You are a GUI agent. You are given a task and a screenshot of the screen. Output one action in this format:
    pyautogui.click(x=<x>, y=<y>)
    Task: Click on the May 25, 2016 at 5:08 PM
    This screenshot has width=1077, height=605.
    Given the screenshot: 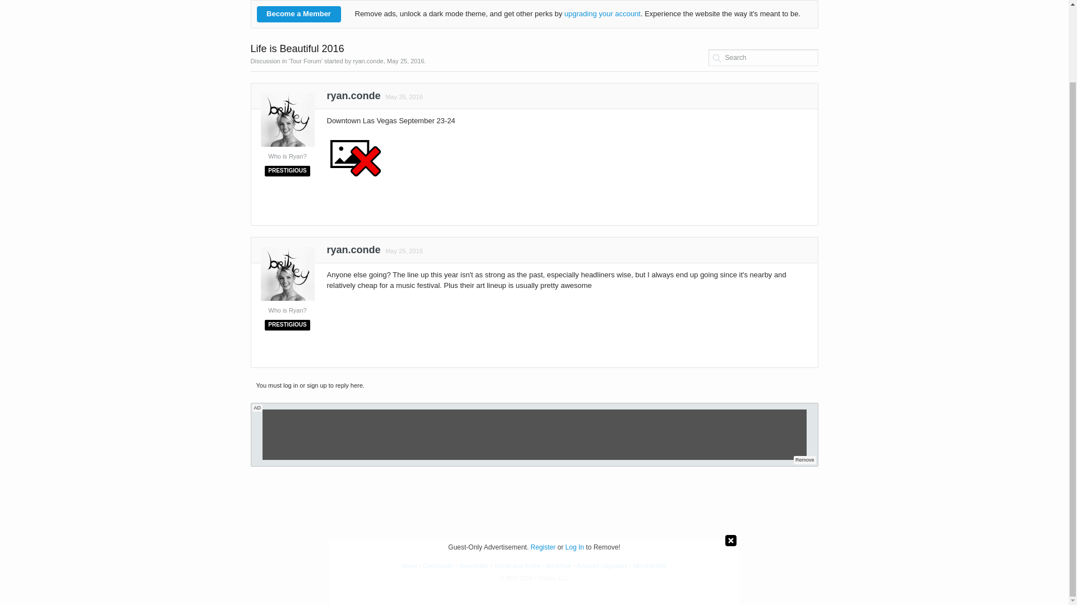 What is the action you would take?
    pyautogui.click(x=404, y=97)
    